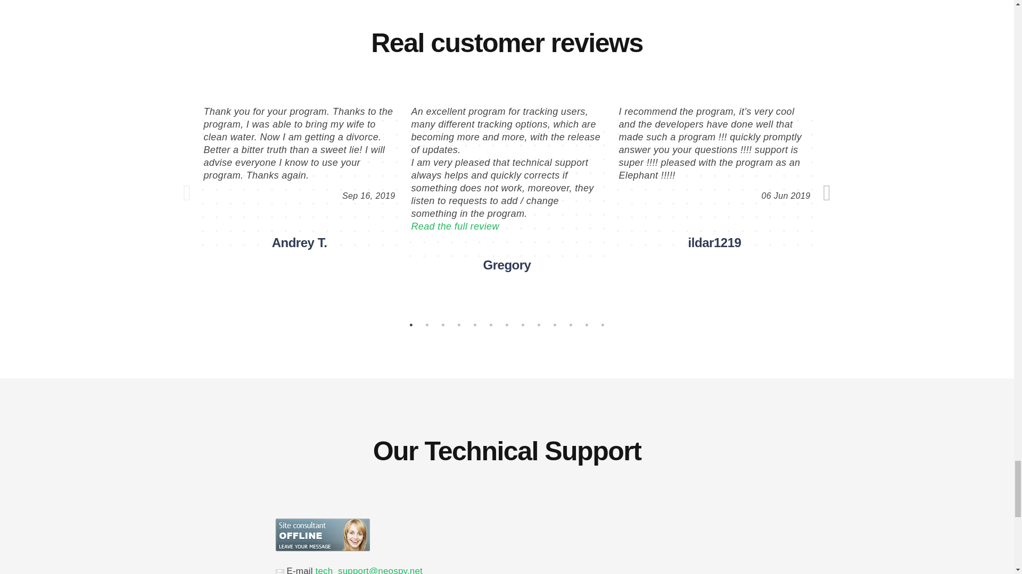 The width and height of the screenshot is (1022, 574). What do you see at coordinates (475, 325) in the screenshot?
I see `5` at bounding box center [475, 325].